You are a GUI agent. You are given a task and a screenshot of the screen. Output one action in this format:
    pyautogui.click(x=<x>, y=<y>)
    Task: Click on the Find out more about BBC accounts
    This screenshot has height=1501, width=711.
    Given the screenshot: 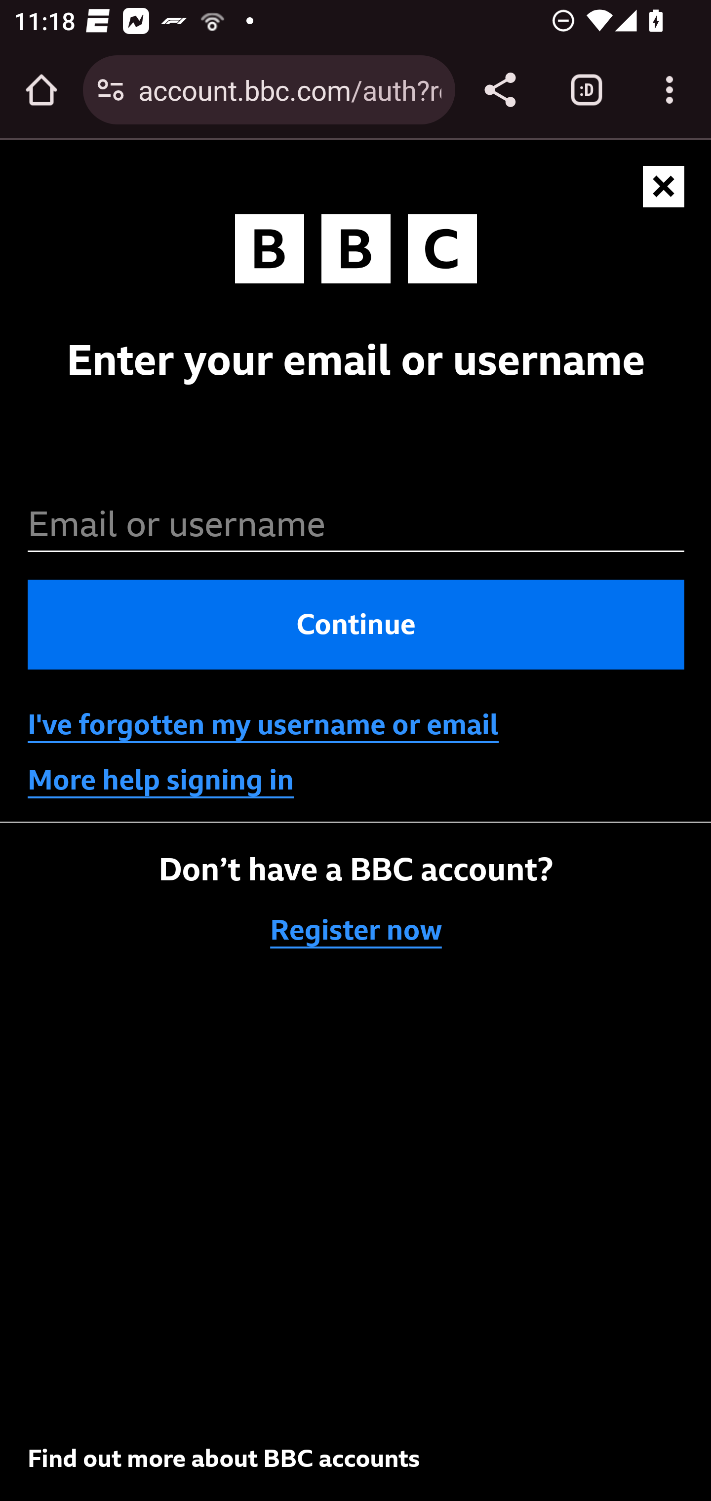 What is the action you would take?
    pyautogui.click(x=224, y=1458)
    